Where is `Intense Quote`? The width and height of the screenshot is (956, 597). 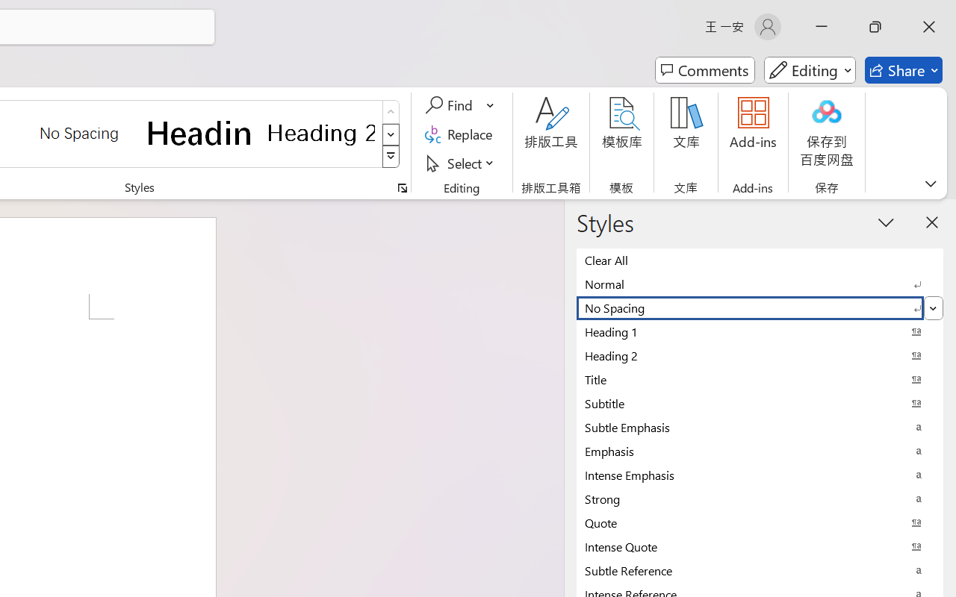 Intense Quote is located at coordinates (760, 546).